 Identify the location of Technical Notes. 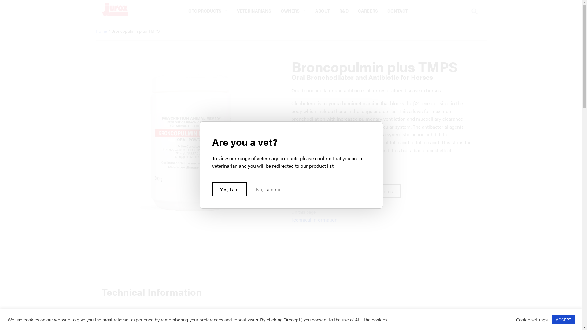
(376, 191).